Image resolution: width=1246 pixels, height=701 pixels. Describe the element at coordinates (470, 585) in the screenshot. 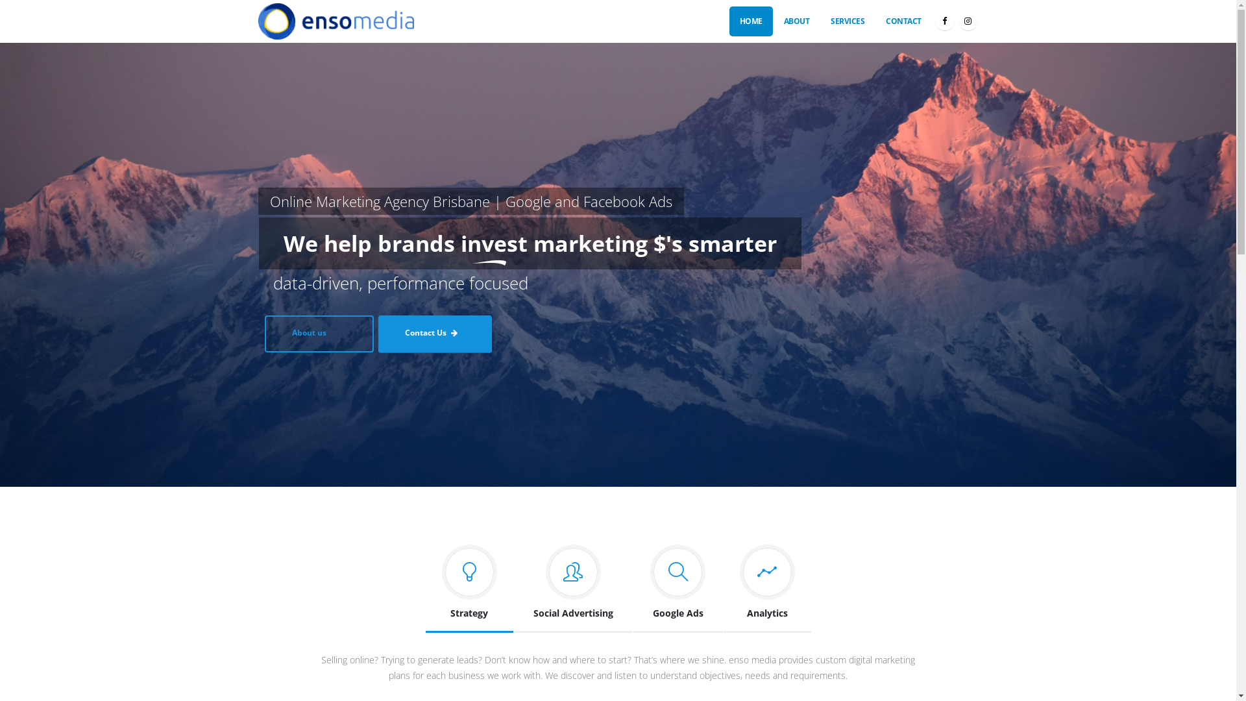

I see `Strategy` at that location.